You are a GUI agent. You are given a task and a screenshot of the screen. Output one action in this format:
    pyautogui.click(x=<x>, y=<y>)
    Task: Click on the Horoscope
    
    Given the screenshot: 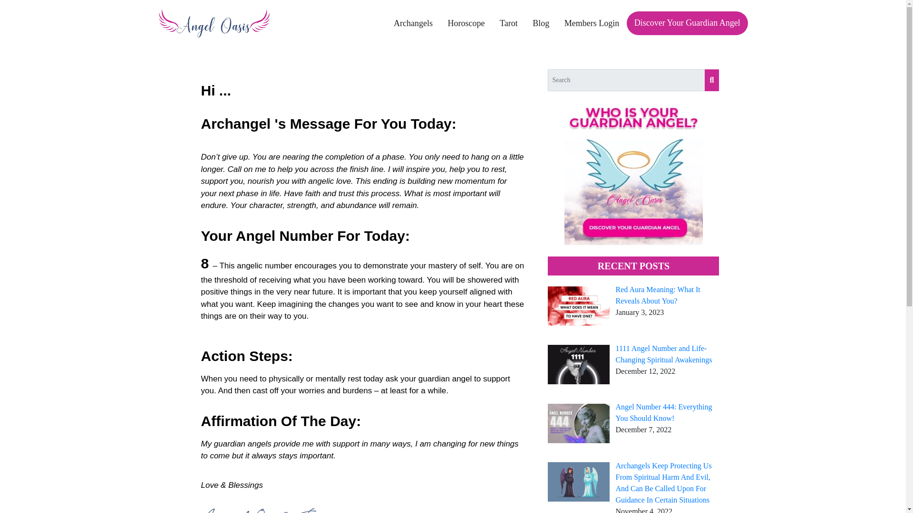 What is the action you would take?
    pyautogui.click(x=466, y=23)
    